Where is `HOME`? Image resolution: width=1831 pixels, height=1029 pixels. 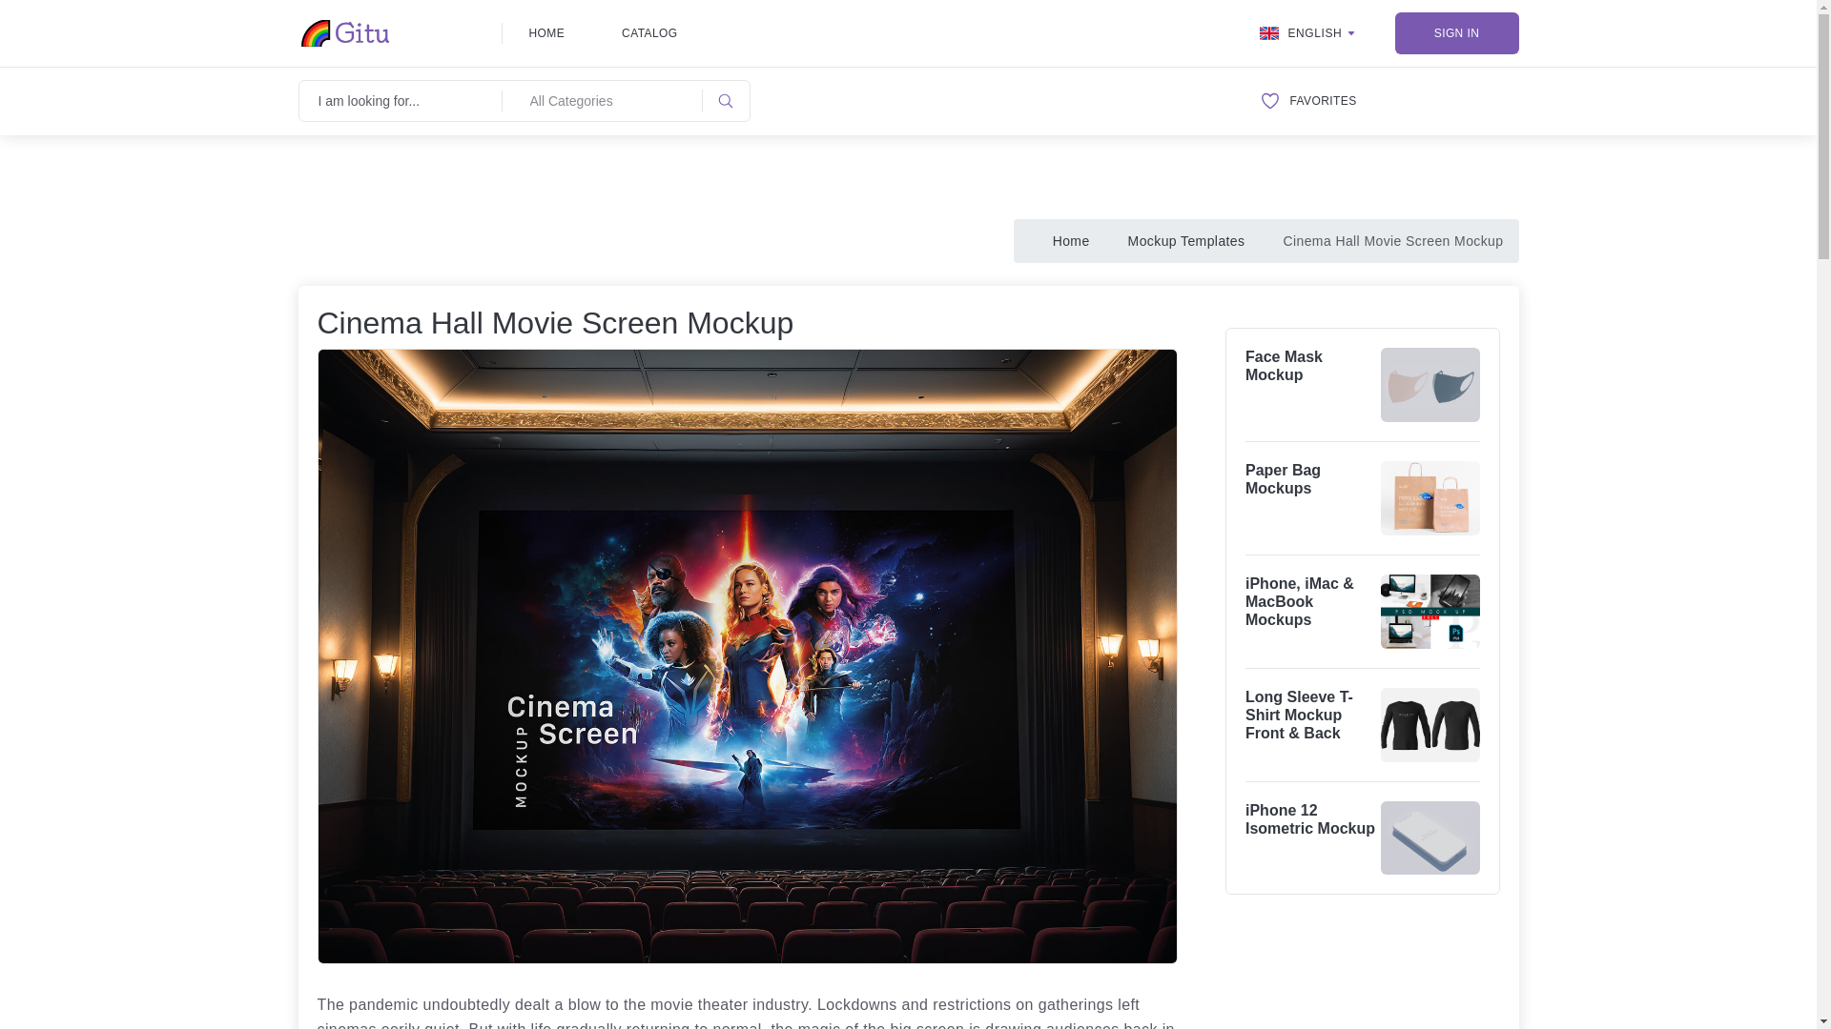
HOME is located at coordinates (545, 32).